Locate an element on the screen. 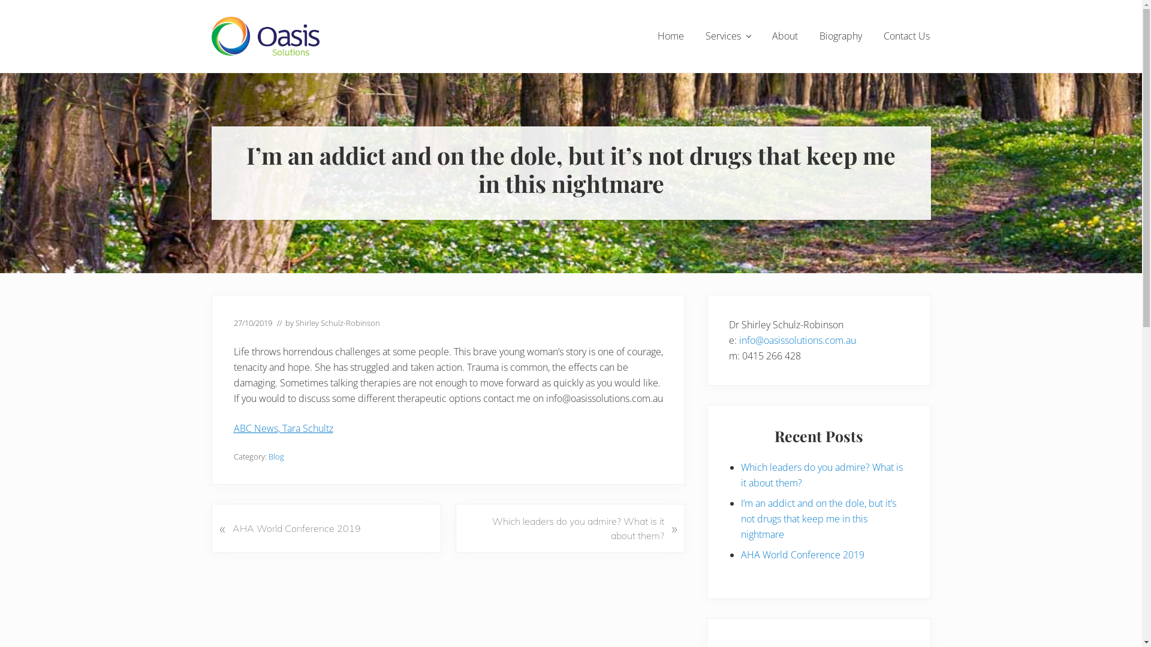  Which leaders do you admire? What is it about them? is located at coordinates (822, 475).